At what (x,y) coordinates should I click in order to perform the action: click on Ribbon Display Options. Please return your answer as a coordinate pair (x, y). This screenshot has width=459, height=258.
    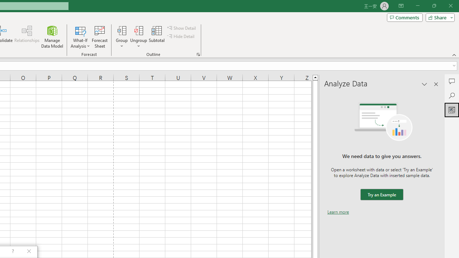
    Looking at the image, I should click on (401, 6).